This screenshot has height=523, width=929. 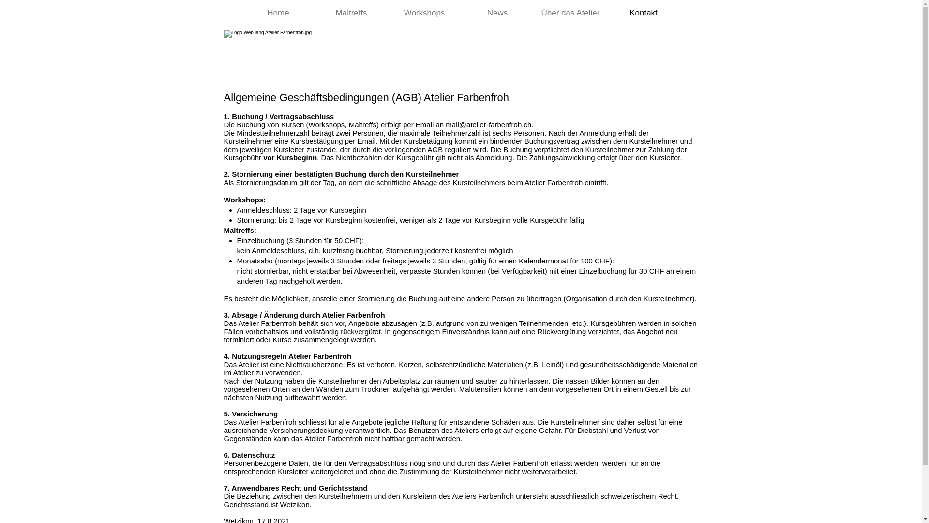 I want to click on Home, so click(x=279, y=13).